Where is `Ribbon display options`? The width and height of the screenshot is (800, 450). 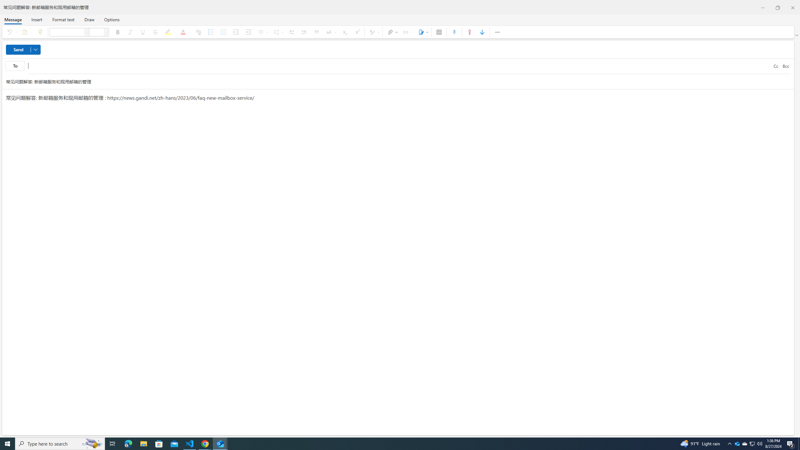
Ribbon display options is located at coordinates (797, 35).